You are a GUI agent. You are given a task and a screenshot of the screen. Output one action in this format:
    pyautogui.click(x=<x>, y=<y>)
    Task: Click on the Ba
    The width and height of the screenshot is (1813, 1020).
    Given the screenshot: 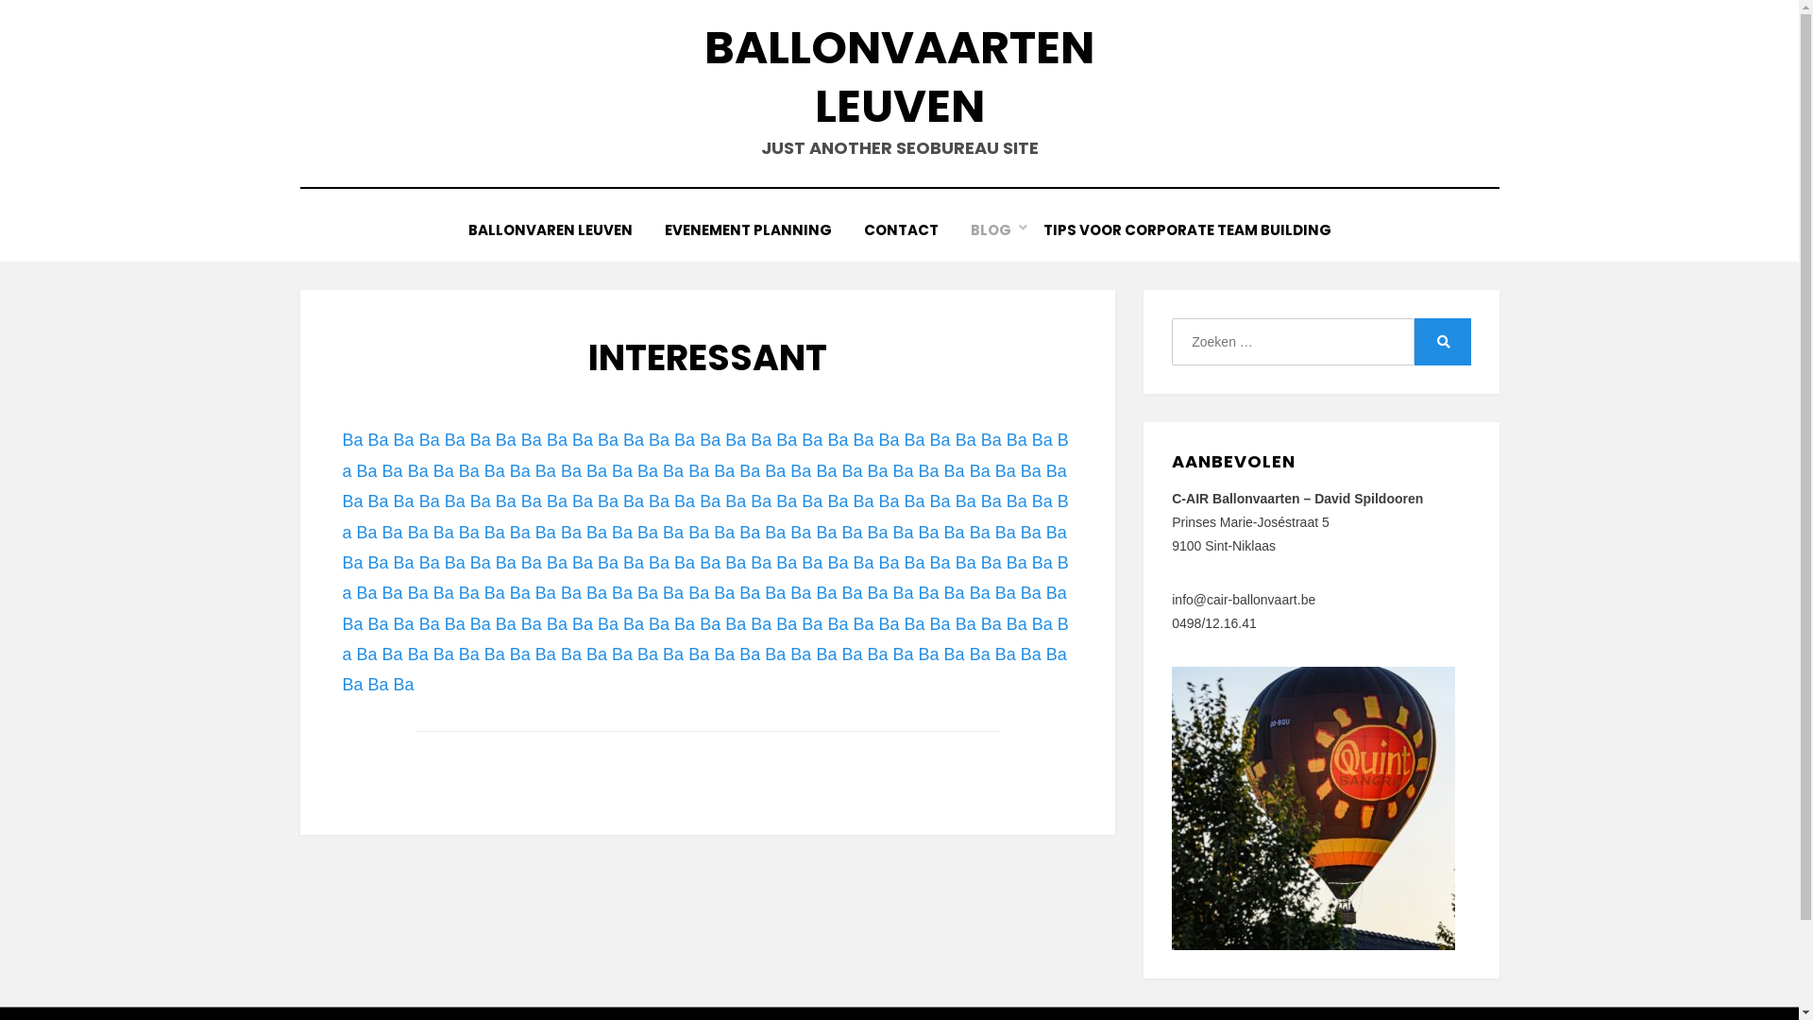 What is the action you would take?
    pyautogui.click(x=761, y=624)
    